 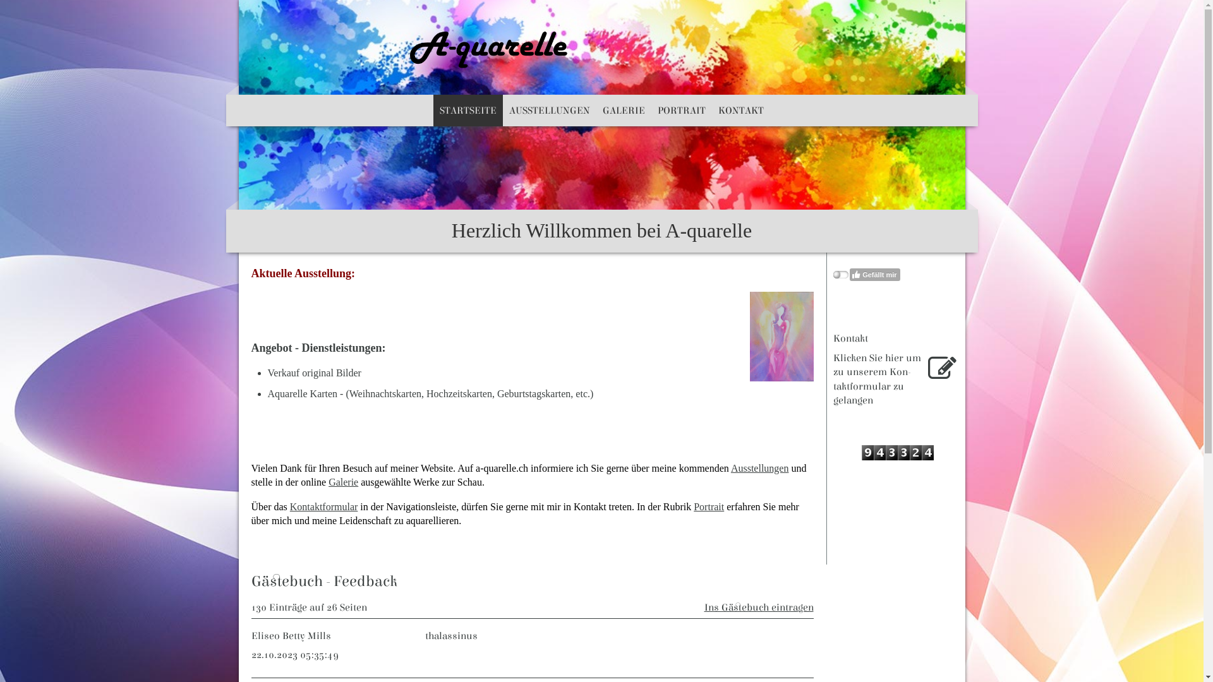 I want to click on PORTRAIT, so click(x=682, y=111).